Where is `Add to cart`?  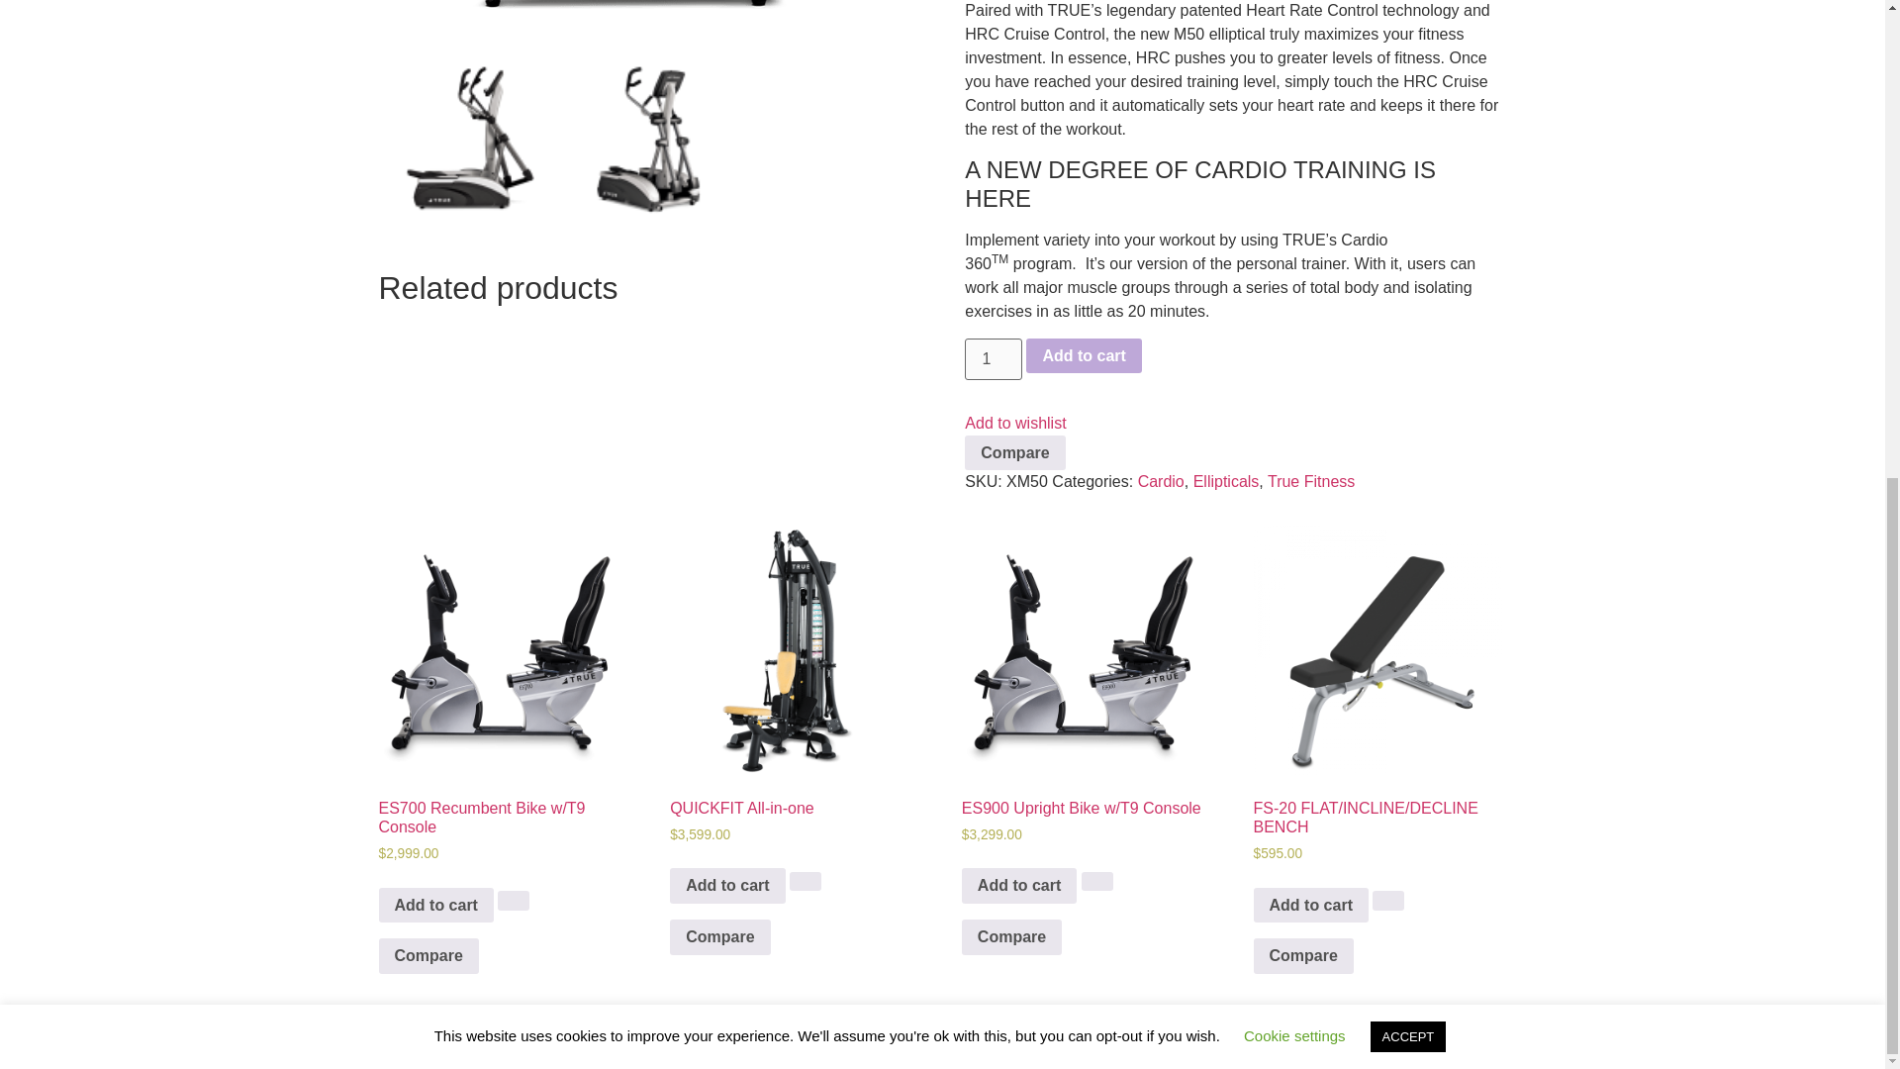 Add to cart is located at coordinates (726, 885).